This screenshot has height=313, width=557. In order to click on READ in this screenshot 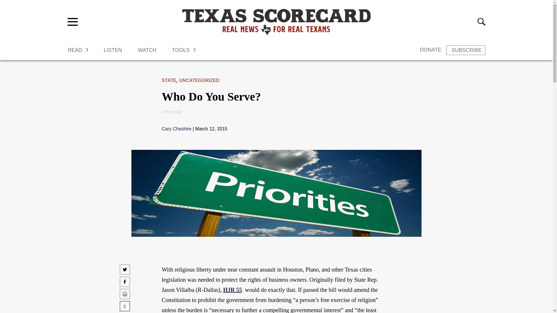, I will do `click(78, 53)`.